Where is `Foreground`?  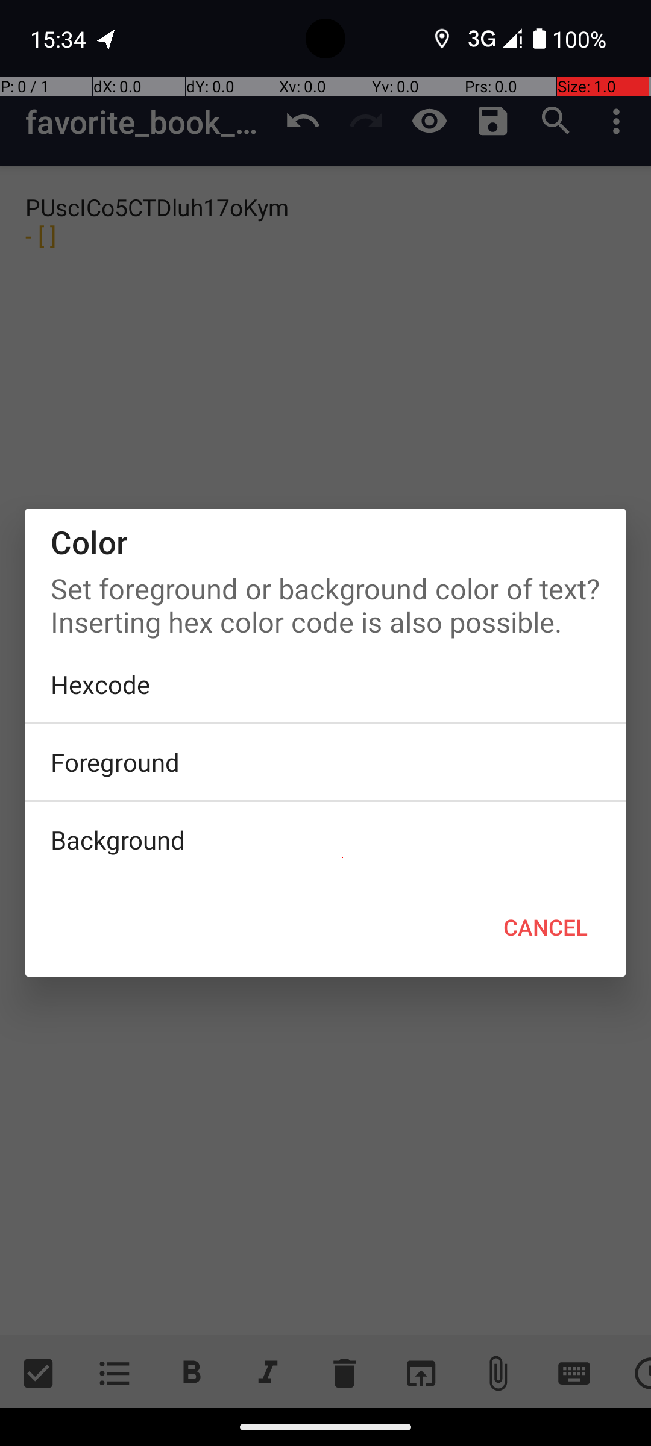 Foreground is located at coordinates (325, 762).